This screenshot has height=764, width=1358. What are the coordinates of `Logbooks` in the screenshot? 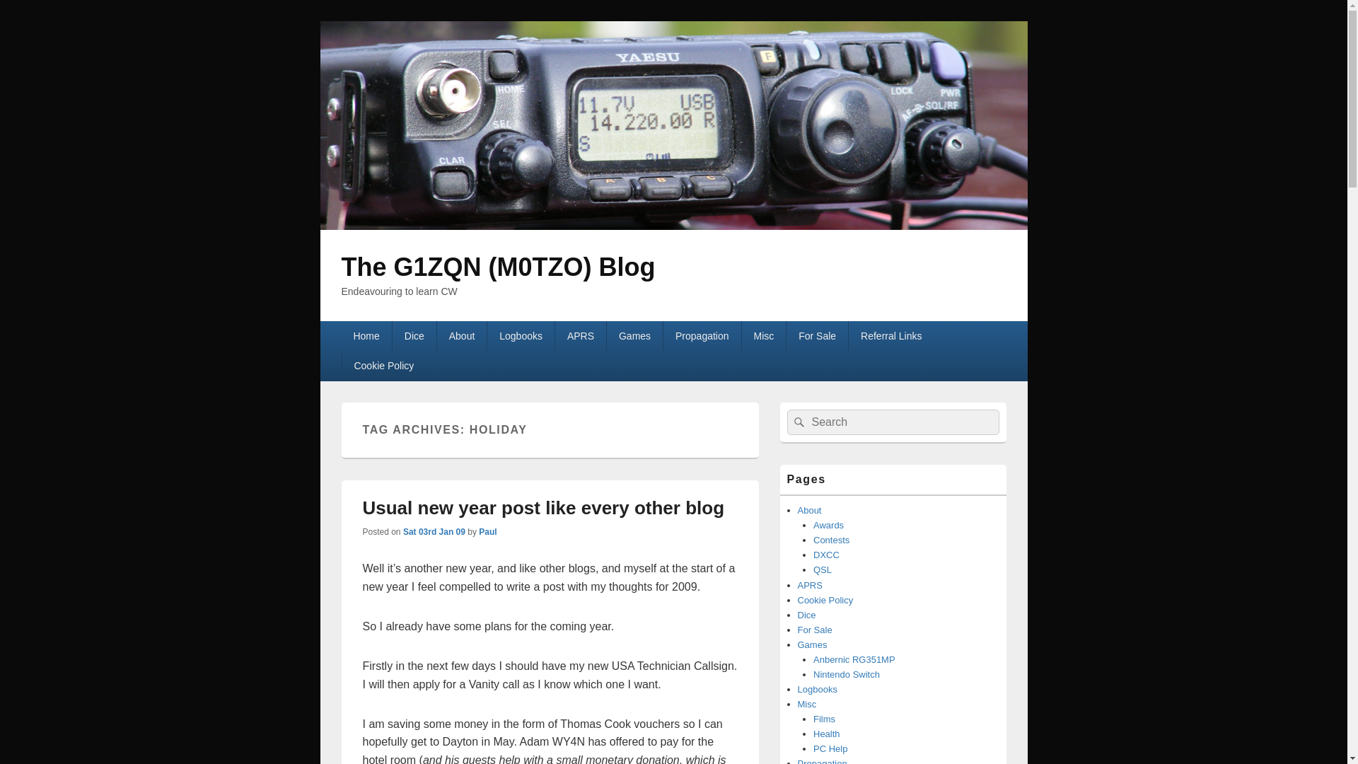 It's located at (521, 335).